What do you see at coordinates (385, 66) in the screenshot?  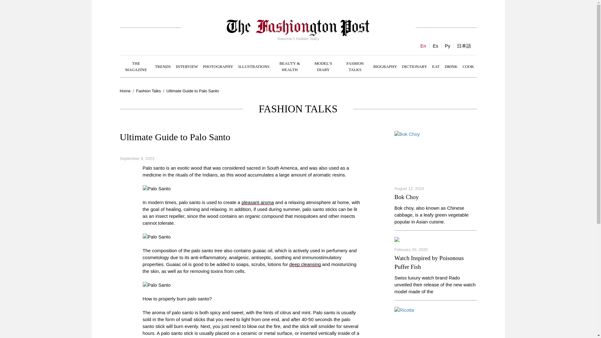 I see `BIOGRAPHY` at bounding box center [385, 66].